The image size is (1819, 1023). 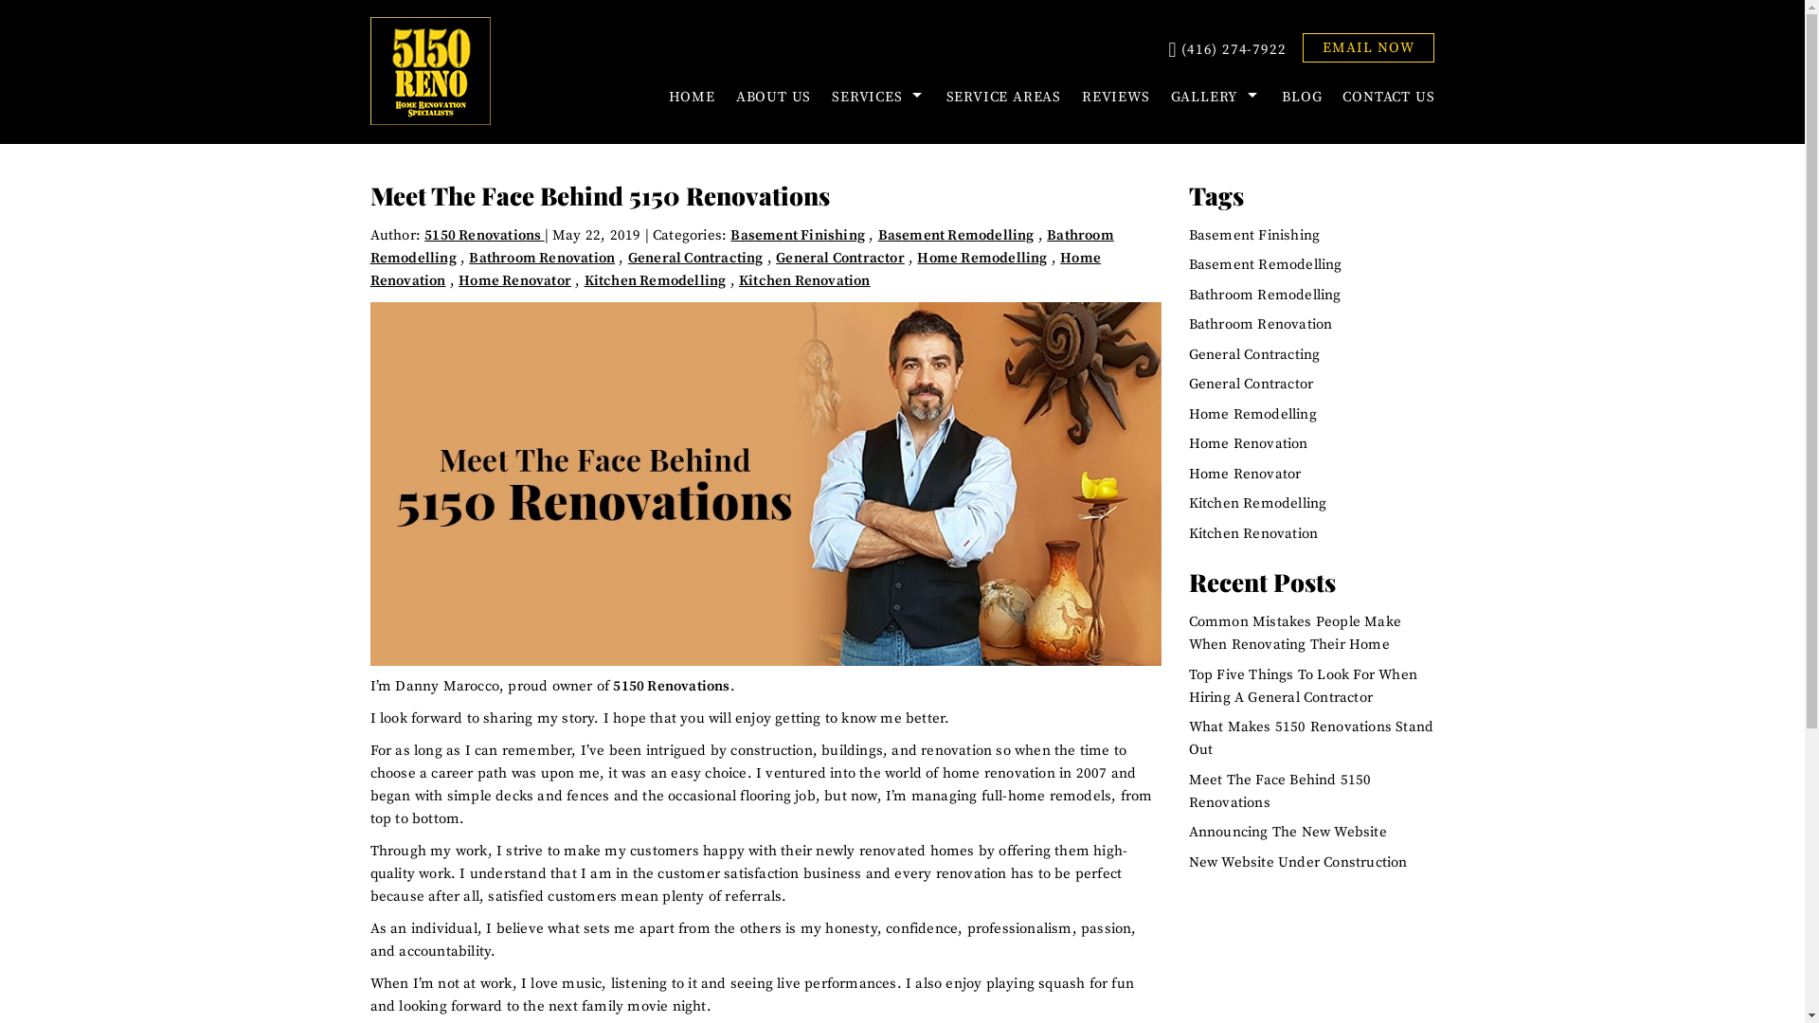 What do you see at coordinates (982, 258) in the screenshot?
I see `Home Remodelling` at bounding box center [982, 258].